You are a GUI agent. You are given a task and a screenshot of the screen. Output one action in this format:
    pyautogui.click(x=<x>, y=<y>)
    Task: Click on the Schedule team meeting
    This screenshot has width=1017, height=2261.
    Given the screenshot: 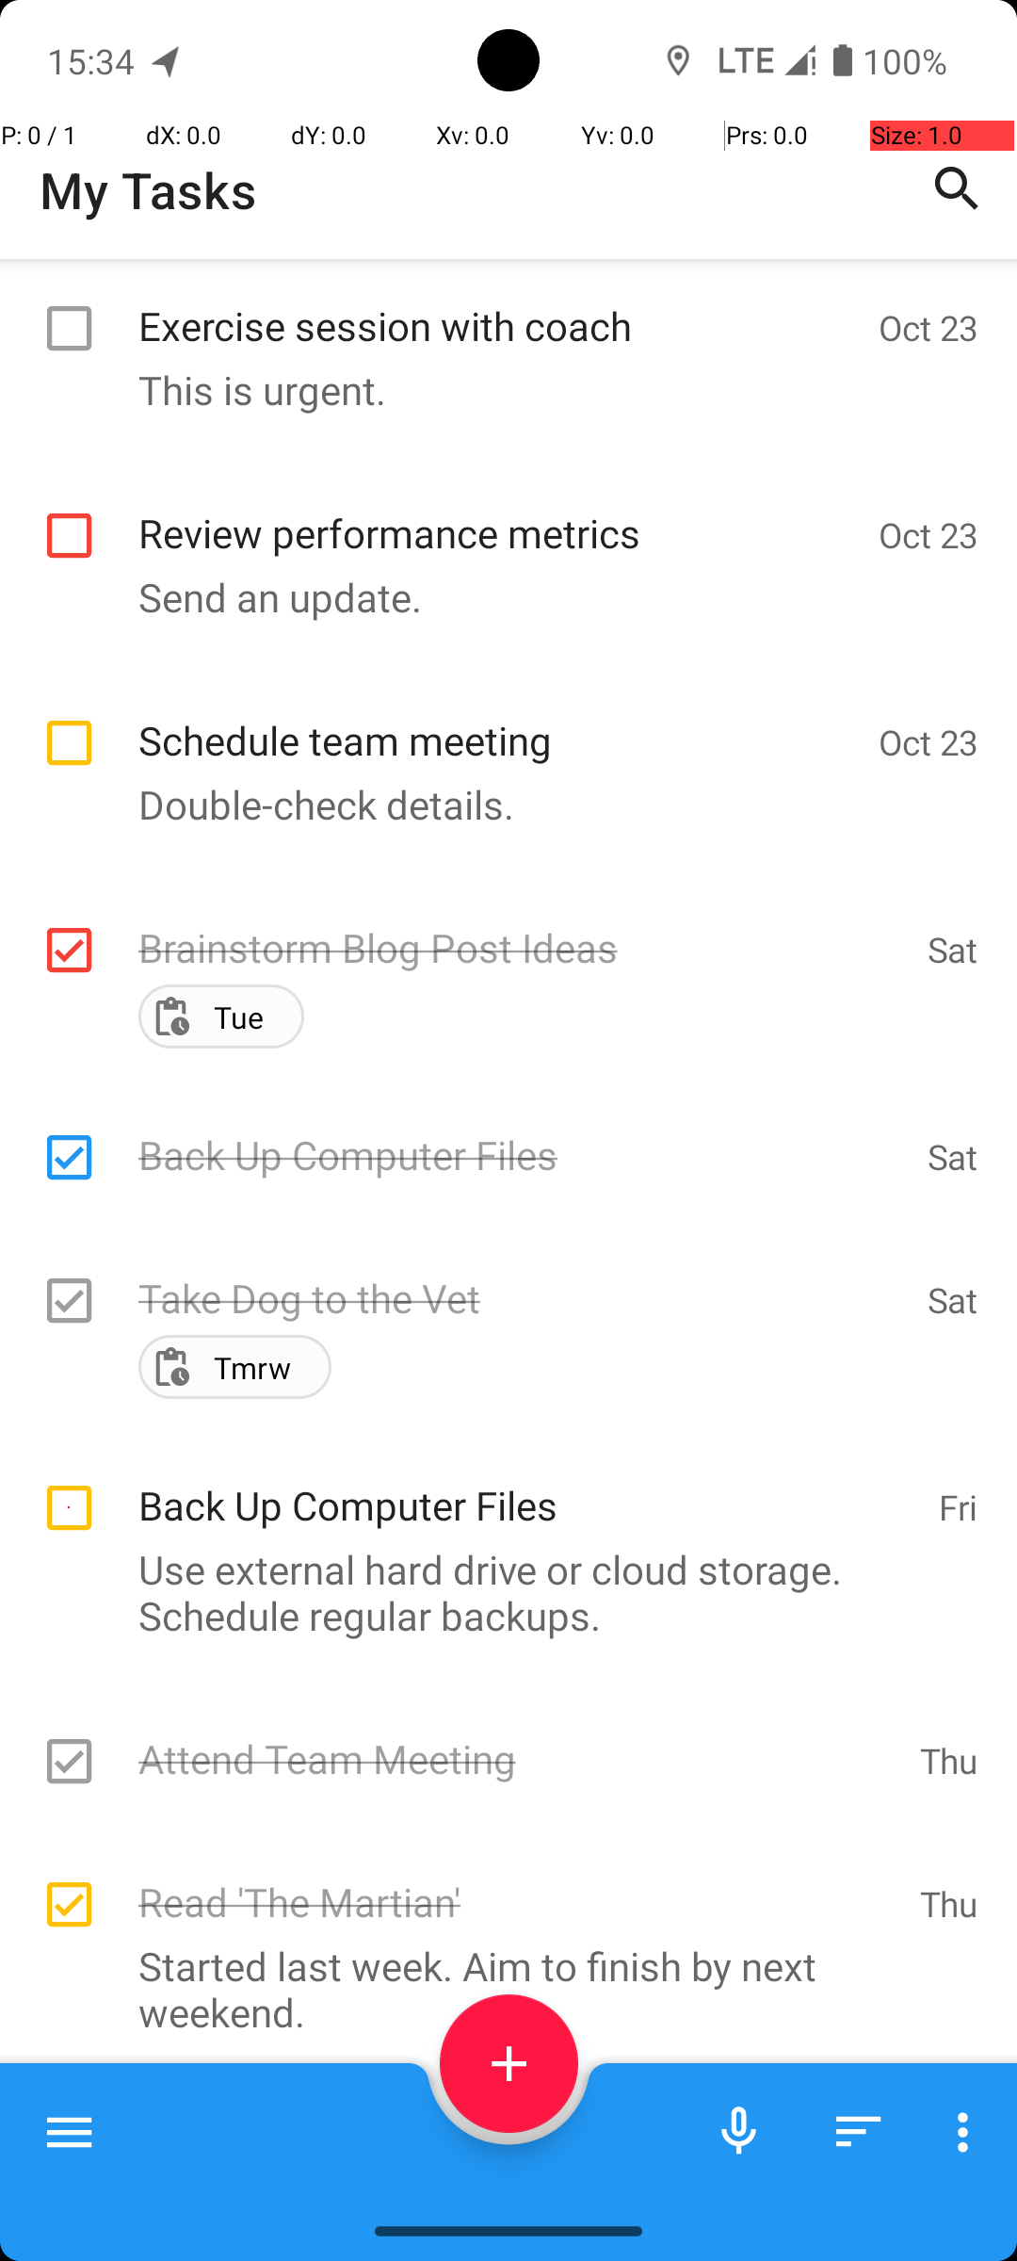 What is the action you would take?
    pyautogui.click(x=499, y=720)
    